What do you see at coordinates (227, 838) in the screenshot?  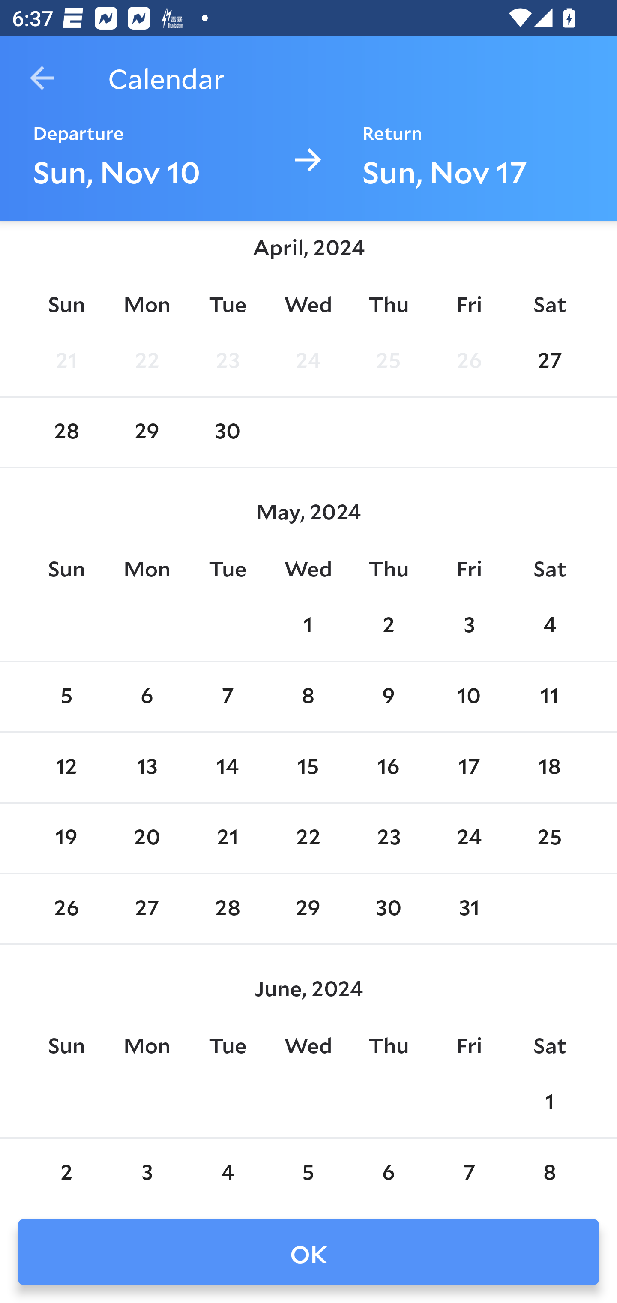 I see `21` at bounding box center [227, 838].